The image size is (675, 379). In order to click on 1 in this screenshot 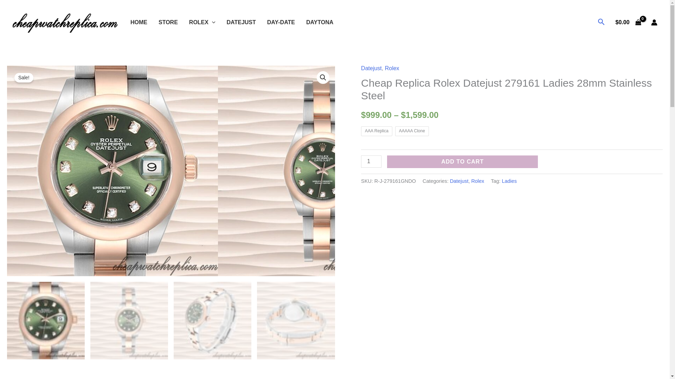, I will do `click(371, 161)`.